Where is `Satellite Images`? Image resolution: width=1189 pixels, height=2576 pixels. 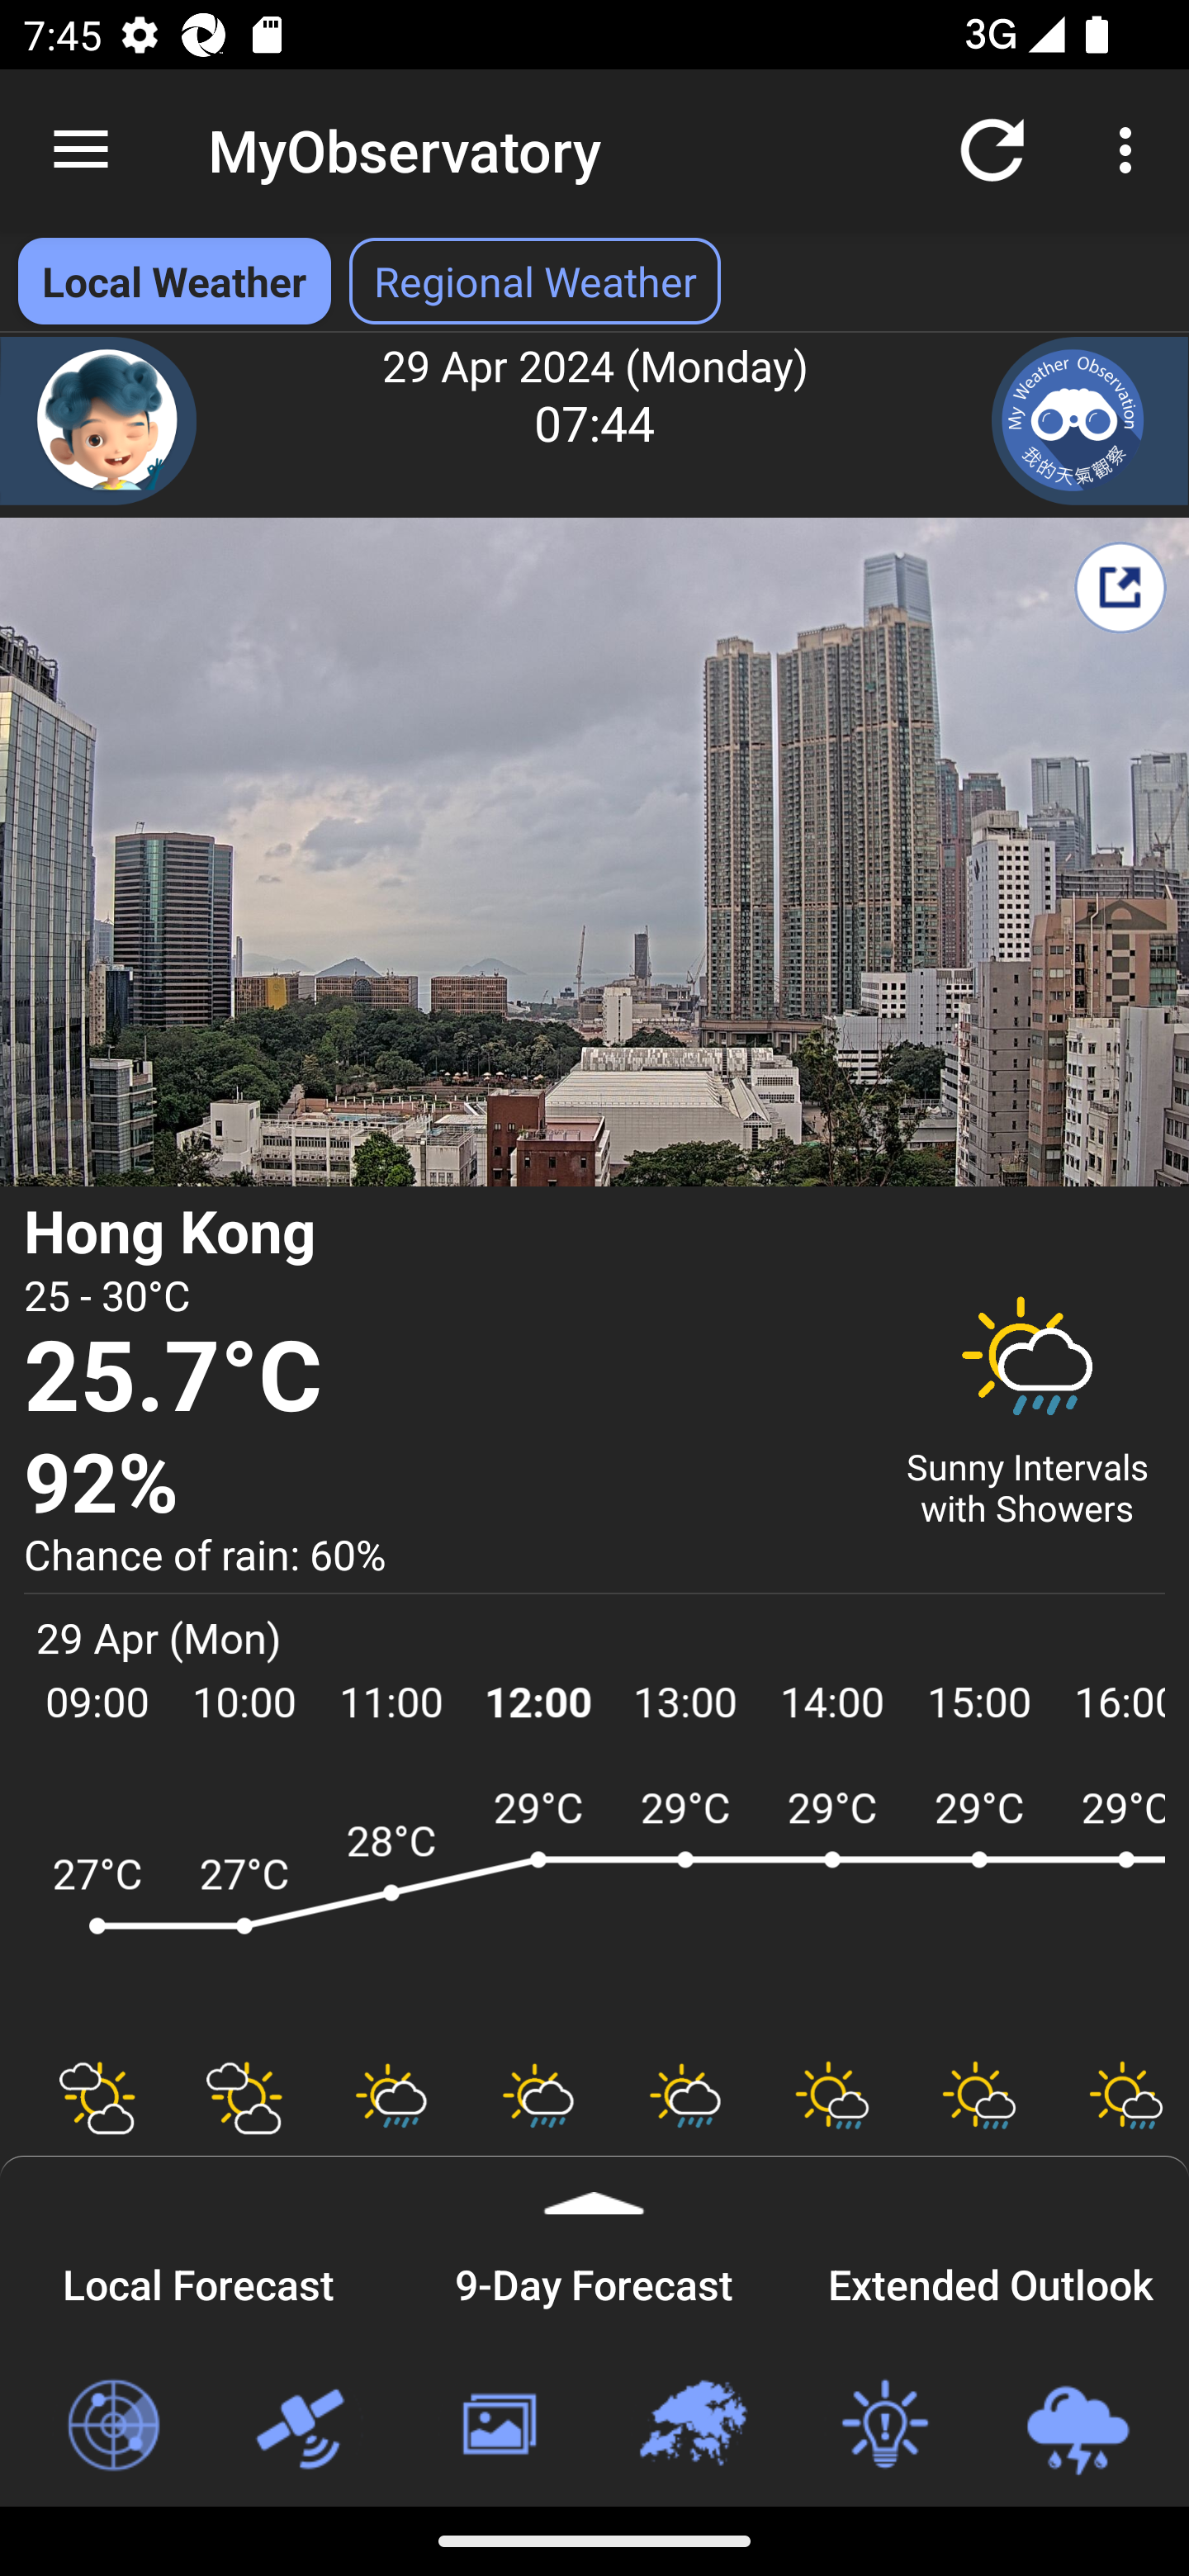 Satellite Images is located at coordinates (305, 2426).